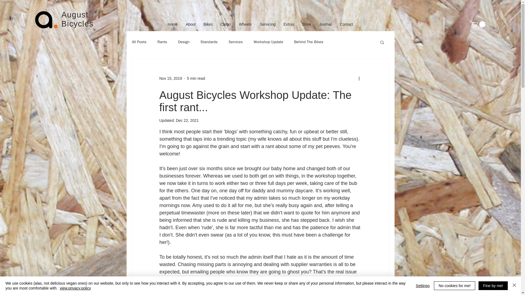  I want to click on Store, so click(307, 24).